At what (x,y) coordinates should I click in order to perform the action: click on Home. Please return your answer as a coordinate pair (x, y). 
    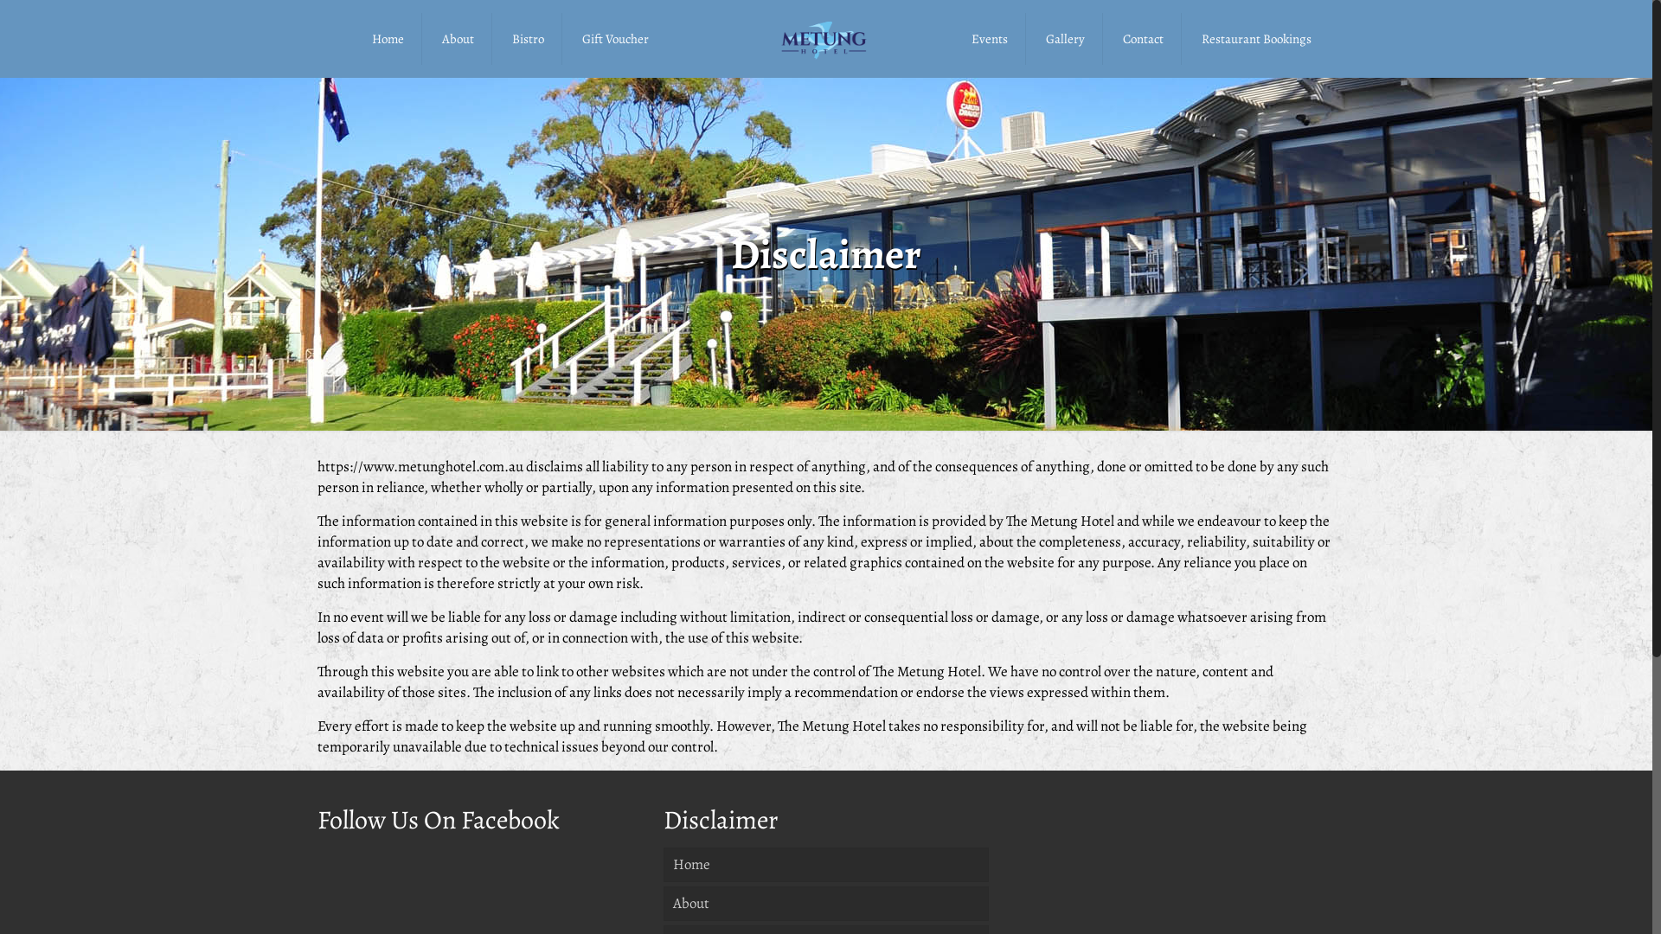
    Looking at the image, I should click on (826, 865).